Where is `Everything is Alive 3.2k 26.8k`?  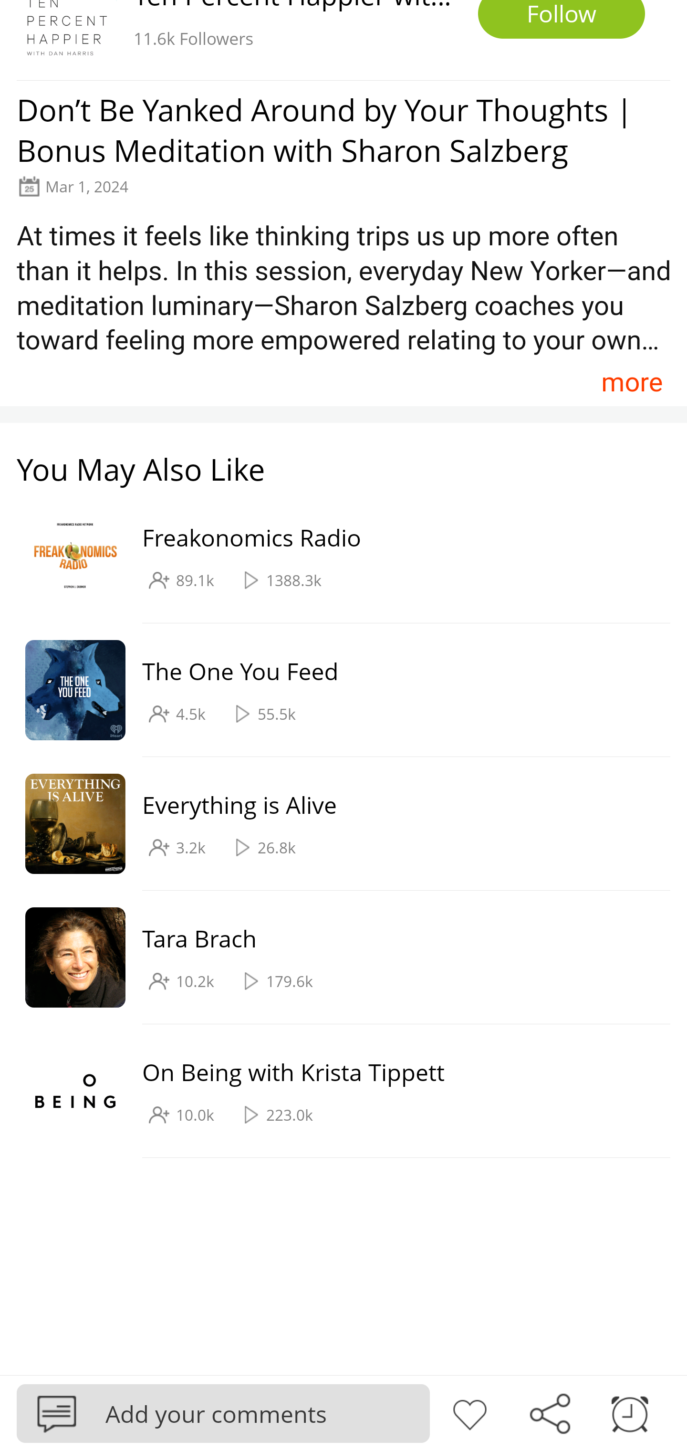 Everything is Alive 3.2k 26.8k is located at coordinates (335, 824).